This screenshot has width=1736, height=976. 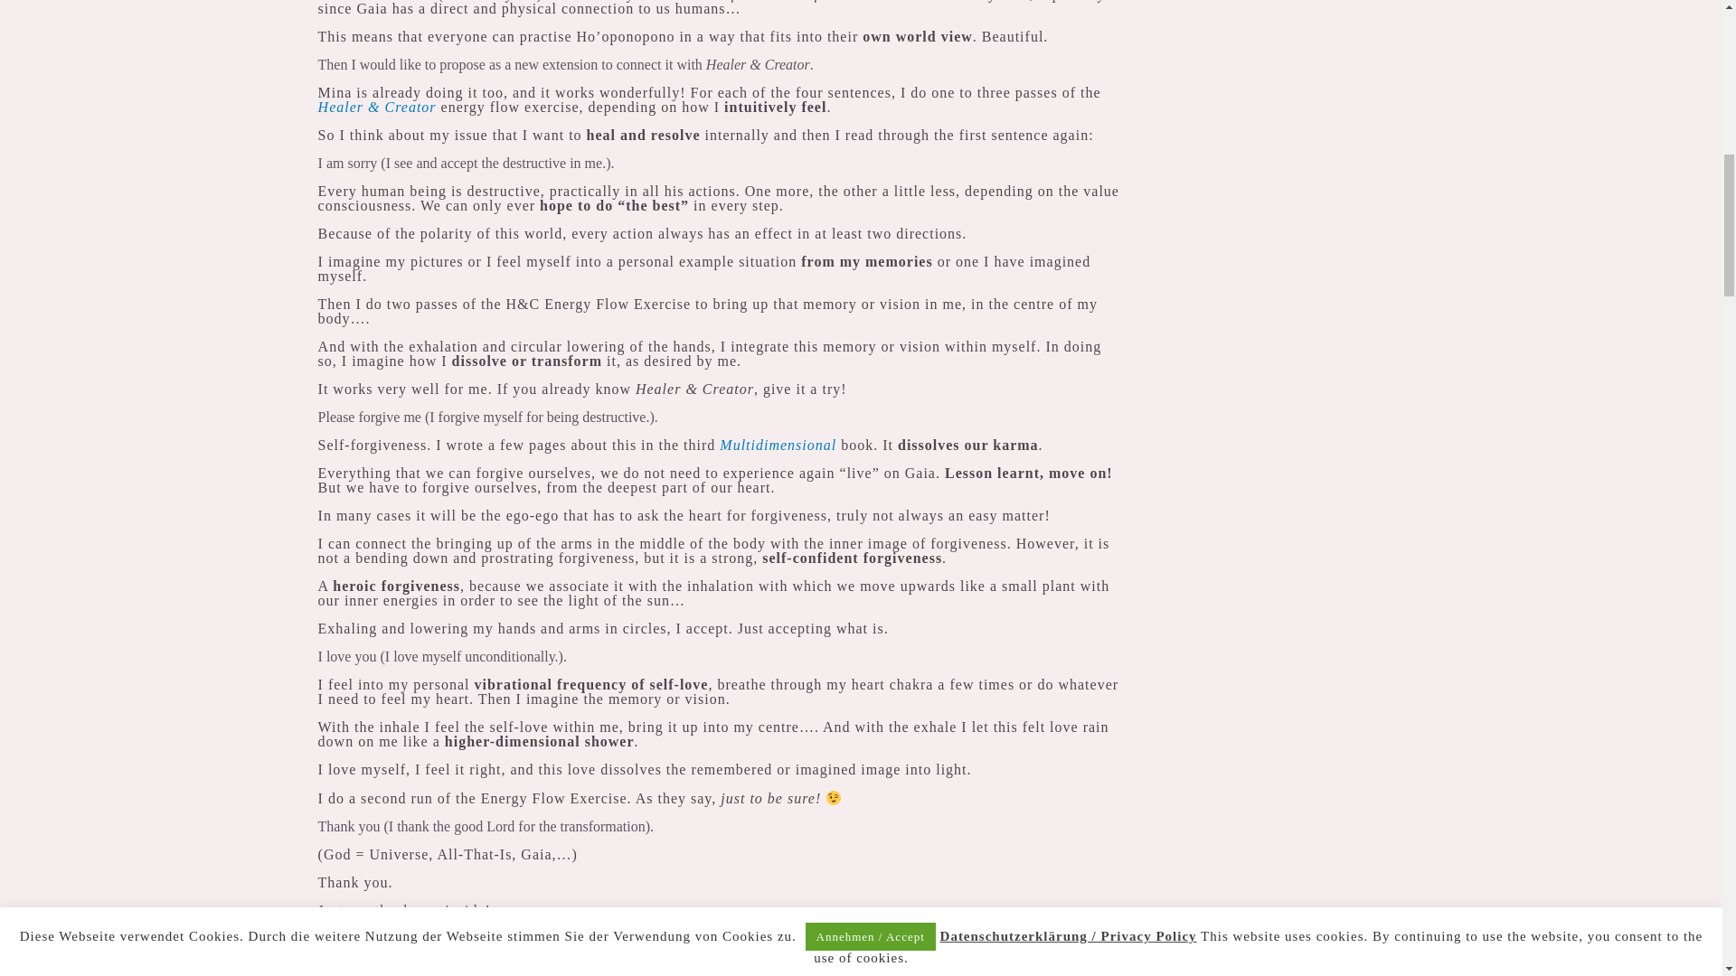 What do you see at coordinates (778, 445) in the screenshot?
I see `Multidimensional` at bounding box center [778, 445].